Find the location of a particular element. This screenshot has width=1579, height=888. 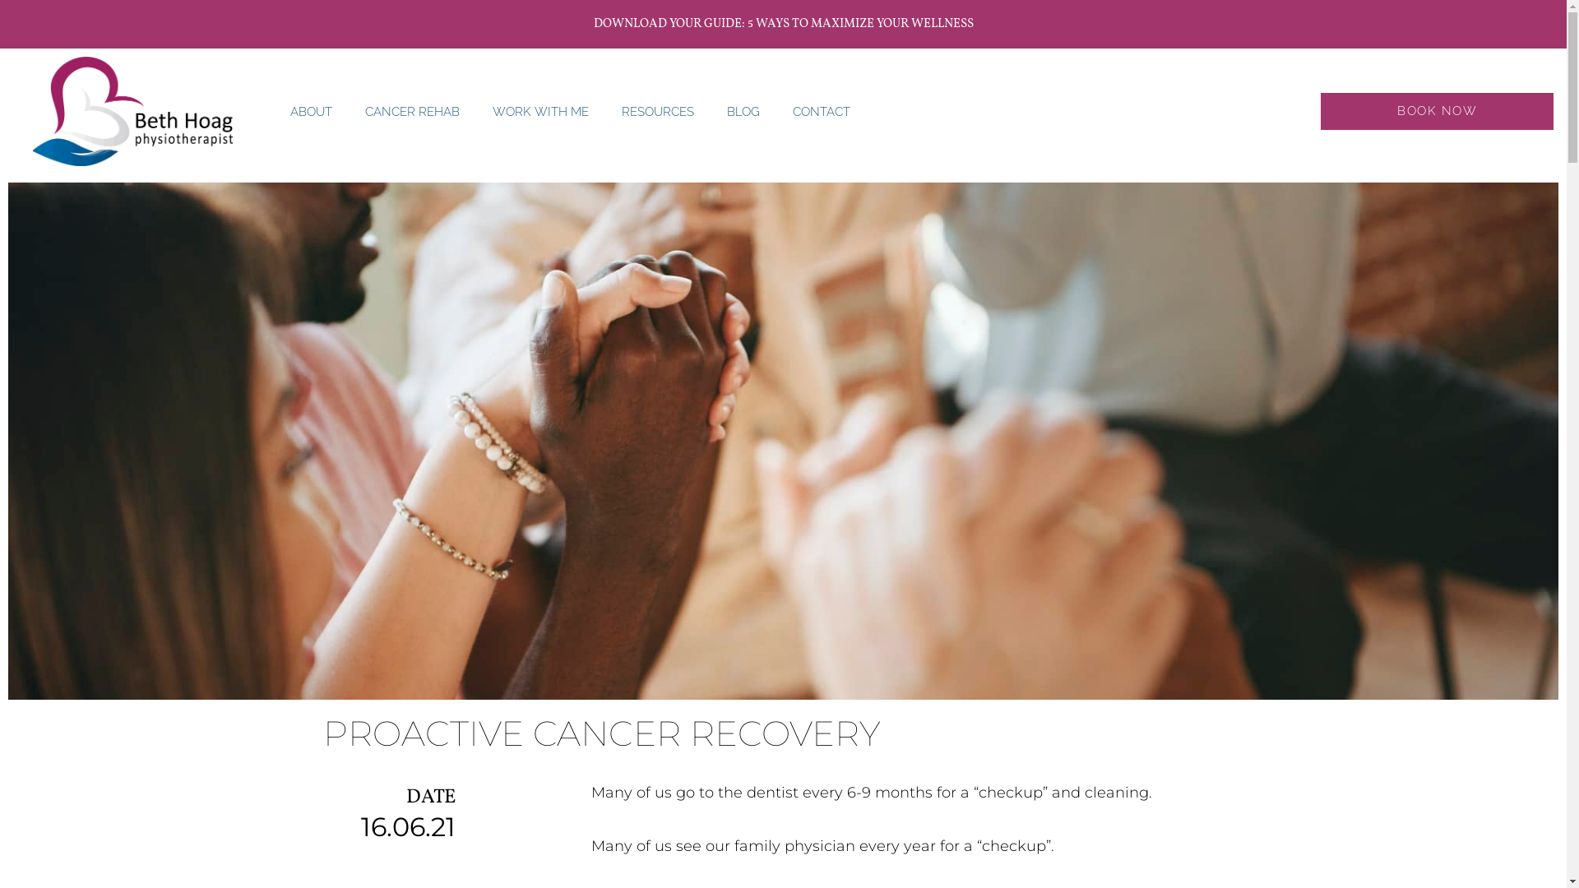

DOWNLOAD YOUR GUIDE: 5 WAYS TO MAXIMIZE YOUR WELLNESS is located at coordinates (784, 25).